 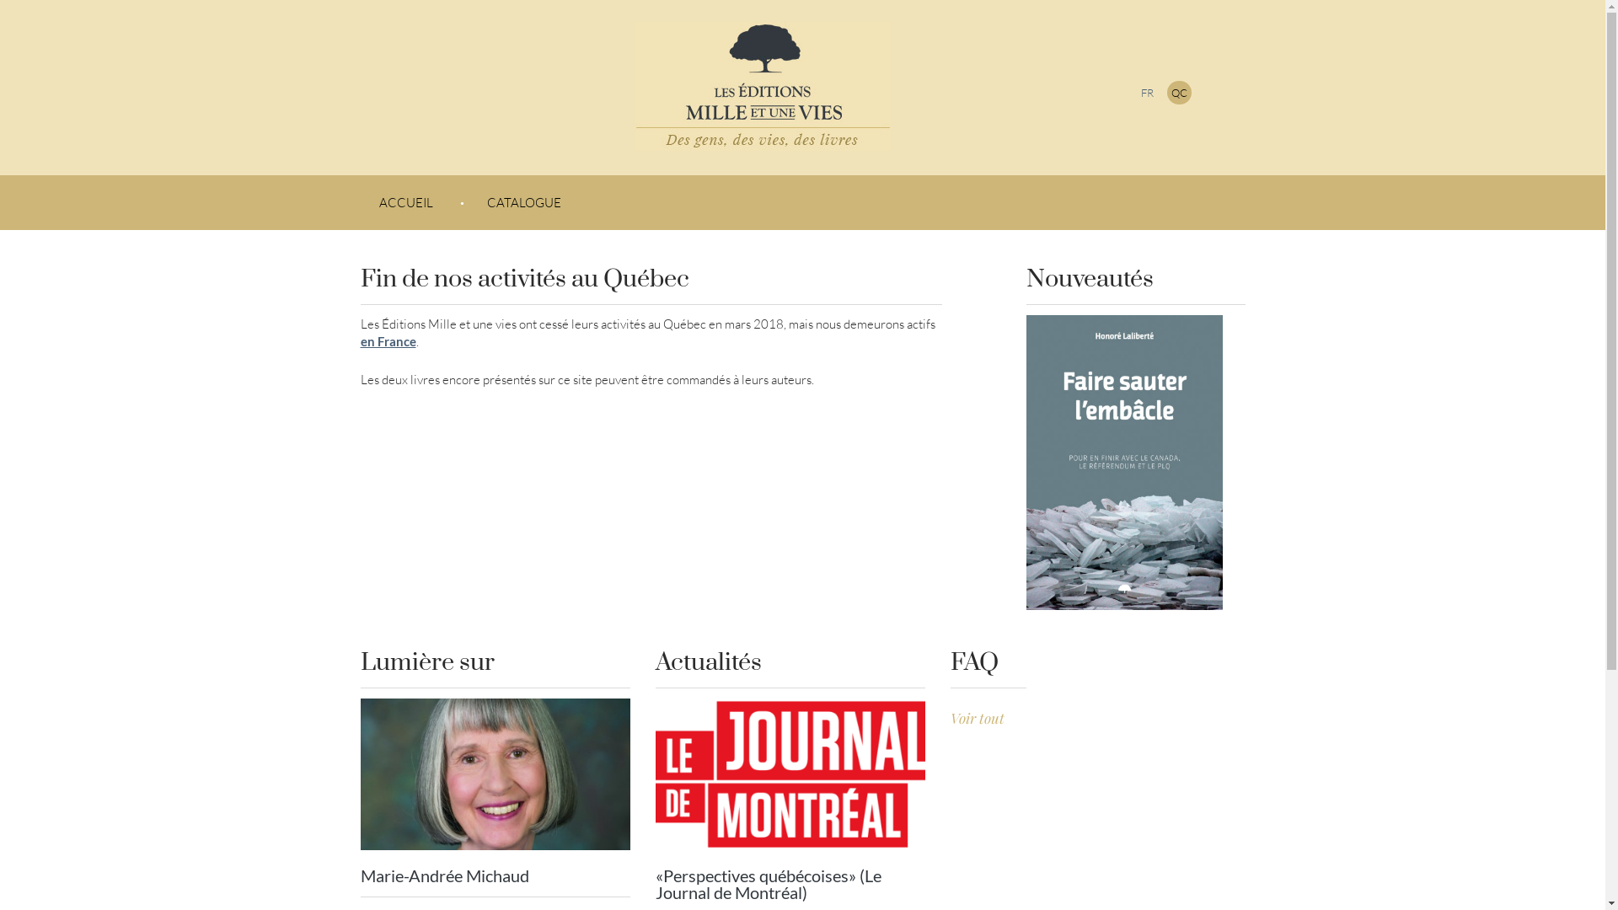 What do you see at coordinates (522, 202) in the screenshot?
I see `CATALOGUE` at bounding box center [522, 202].